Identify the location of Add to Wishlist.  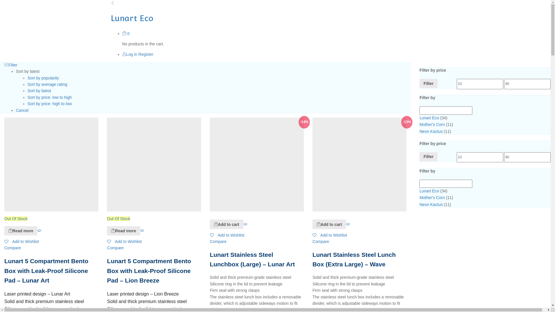
(22, 242).